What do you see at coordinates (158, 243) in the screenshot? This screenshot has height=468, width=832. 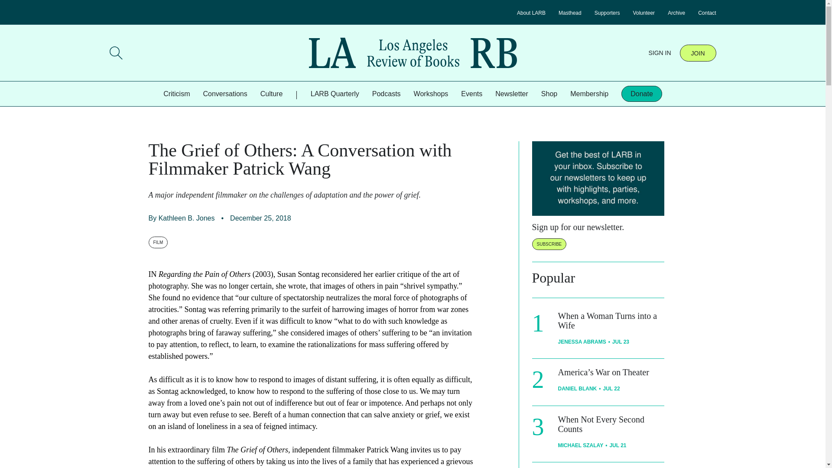 I see `FILM` at bounding box center [158, 243].